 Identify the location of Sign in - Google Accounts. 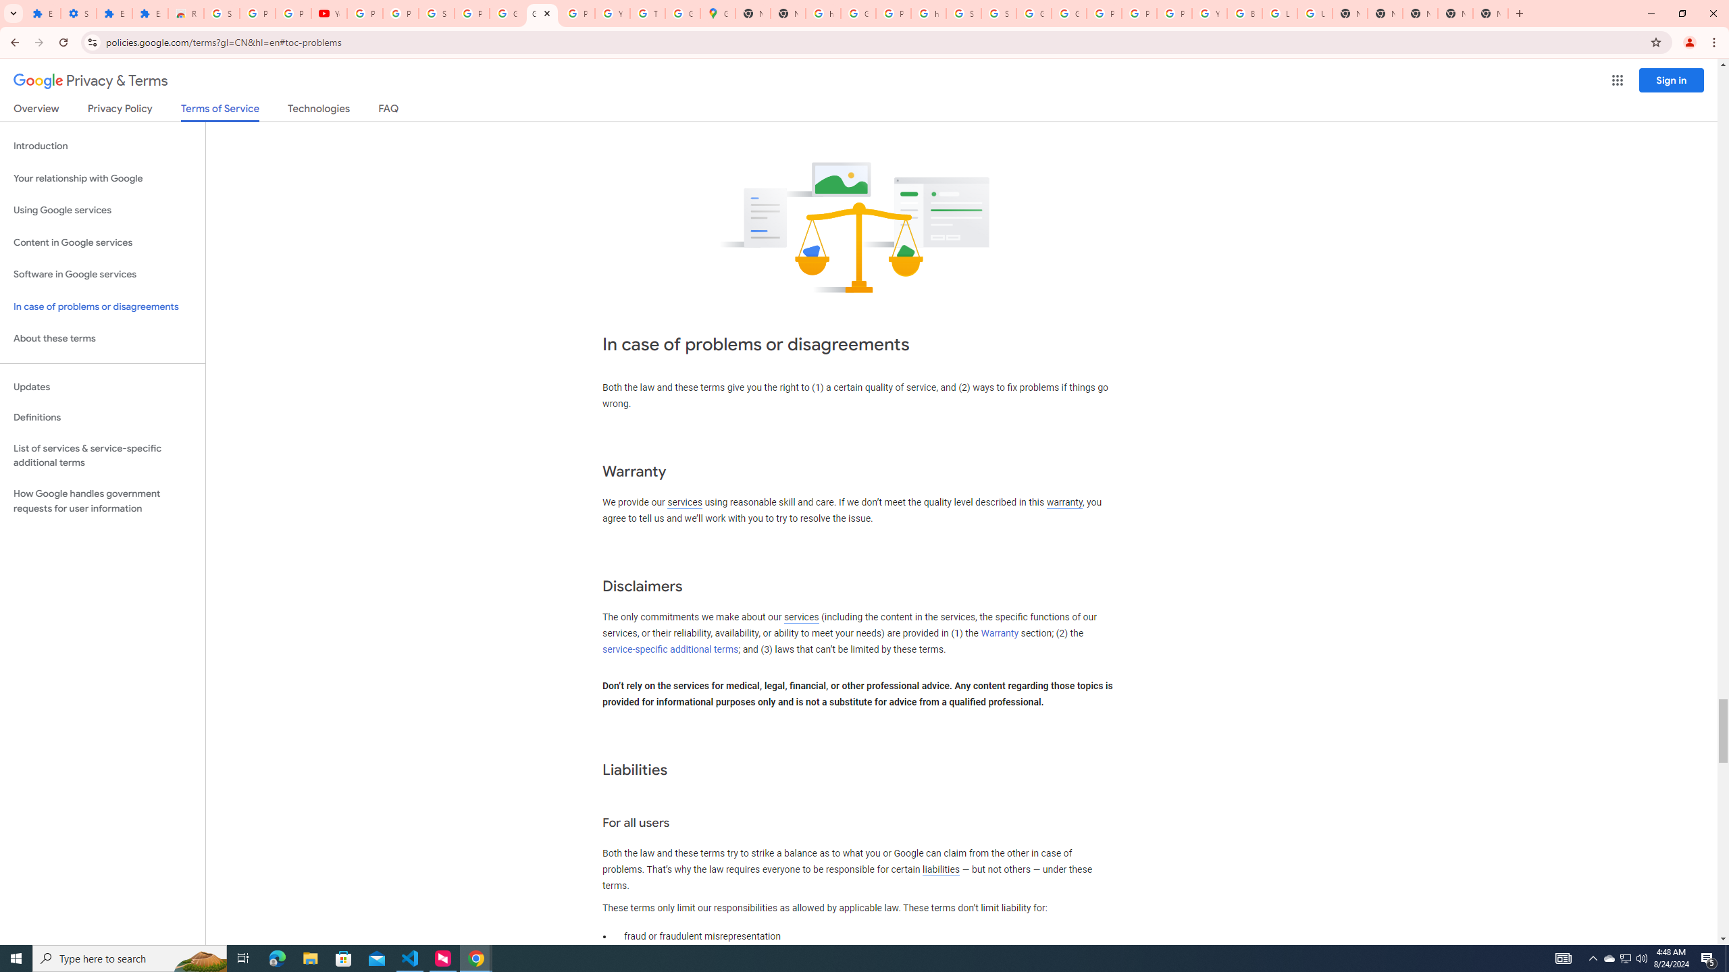
(998, 13).